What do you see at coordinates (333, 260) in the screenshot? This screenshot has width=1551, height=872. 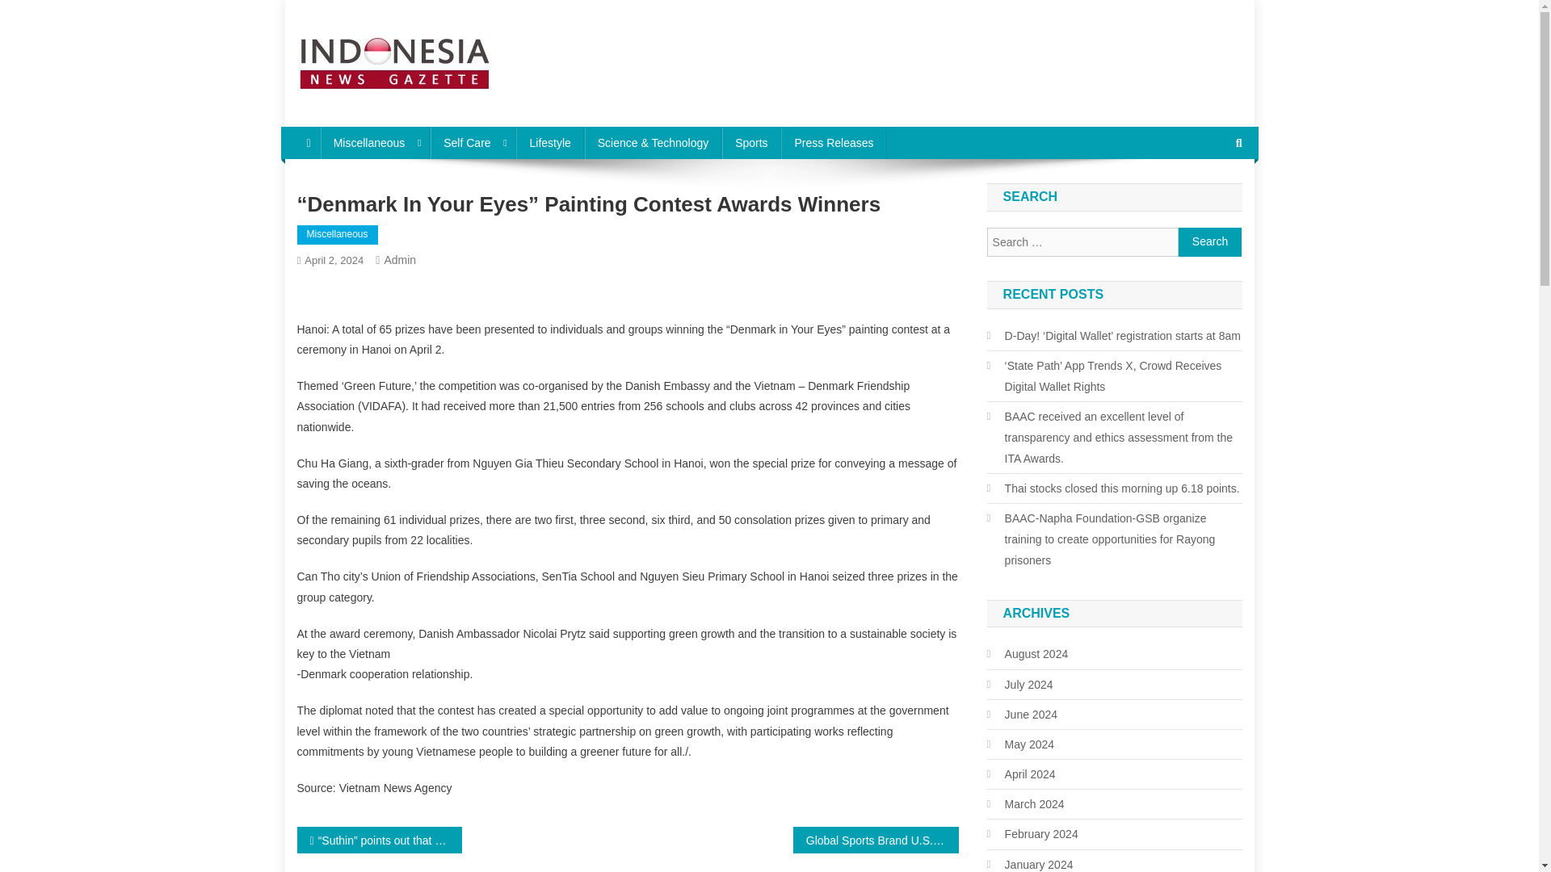 I see `April 2, 2024` at bounding box center [333, 260].